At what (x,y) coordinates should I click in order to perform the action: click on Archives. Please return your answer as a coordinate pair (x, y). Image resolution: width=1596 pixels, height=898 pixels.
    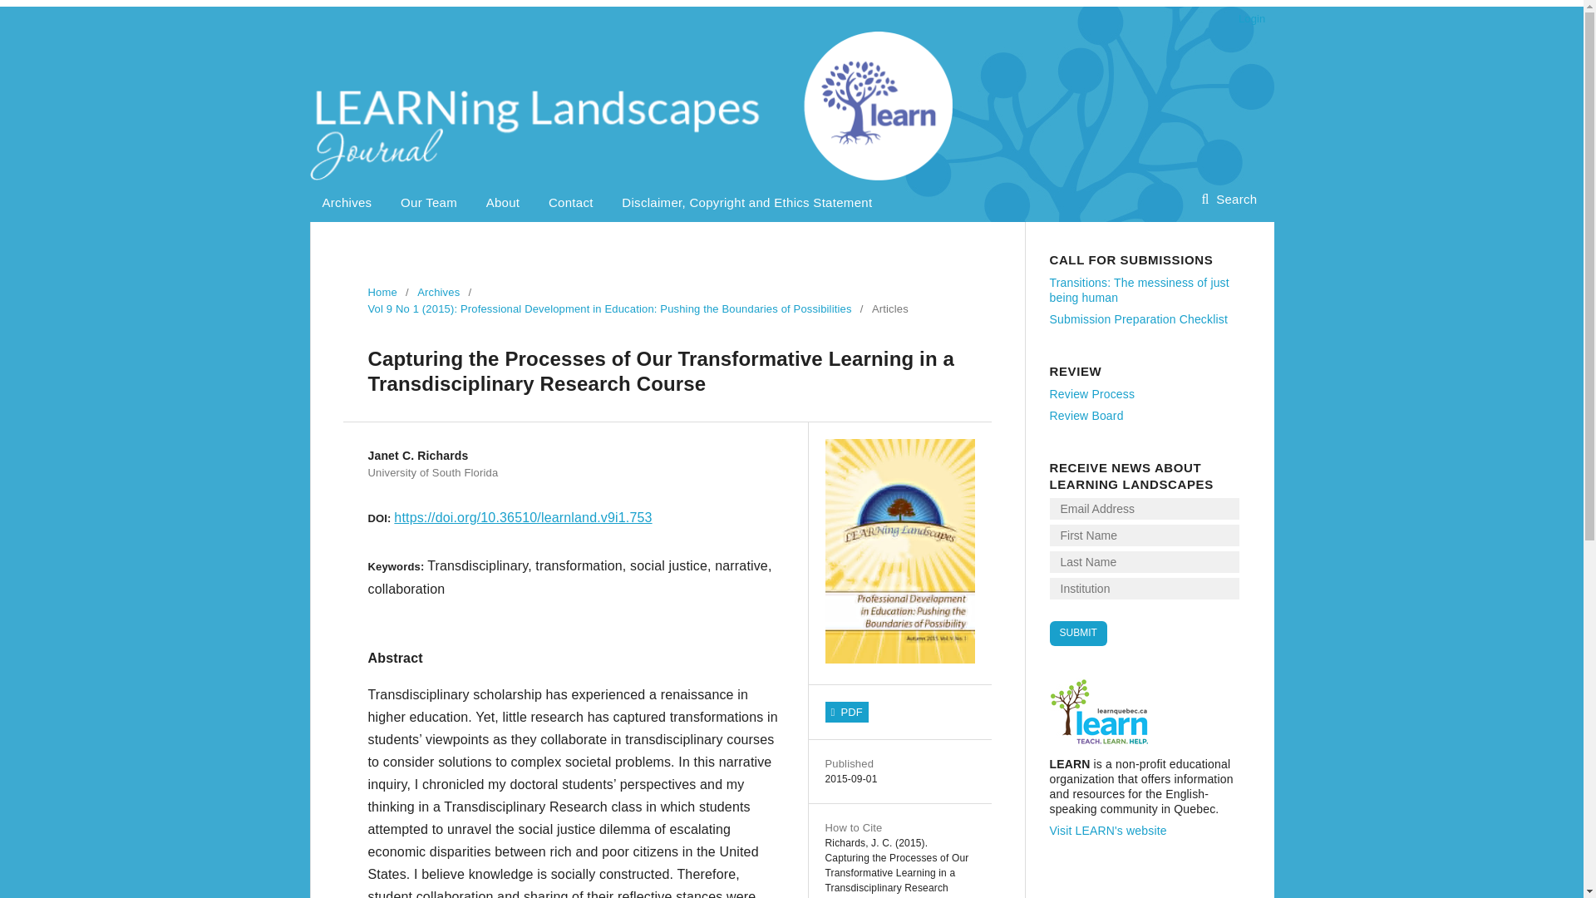
    Looking at the image, I should click on (347, 202).